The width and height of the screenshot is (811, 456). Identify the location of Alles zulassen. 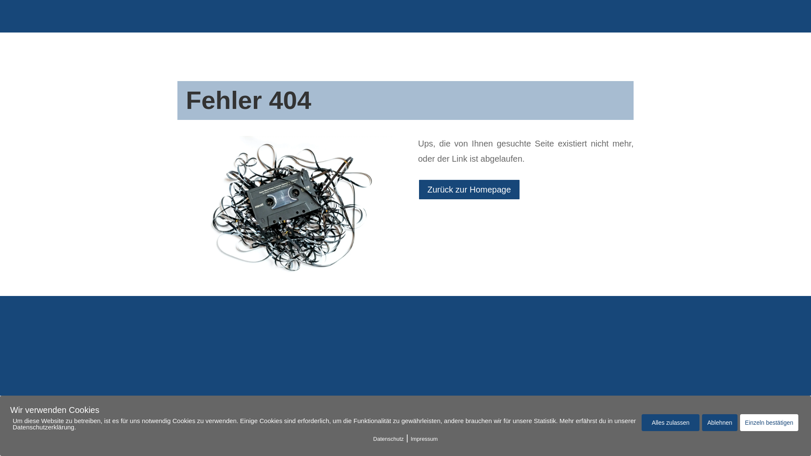
(671, 423).